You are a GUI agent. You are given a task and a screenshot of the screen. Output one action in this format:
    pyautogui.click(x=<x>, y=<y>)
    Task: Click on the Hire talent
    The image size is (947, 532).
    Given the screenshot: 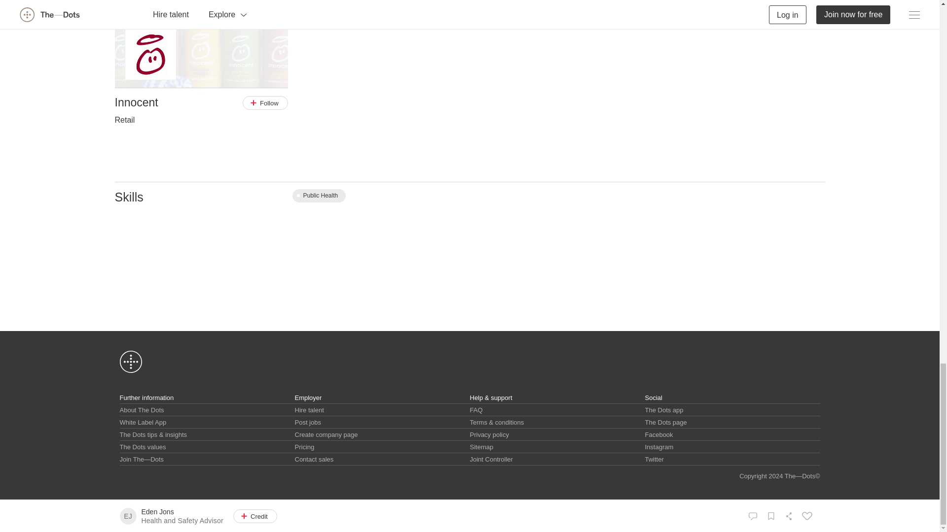 What is the action you would take?
    pyautogui.click(x=309, y=410)
    